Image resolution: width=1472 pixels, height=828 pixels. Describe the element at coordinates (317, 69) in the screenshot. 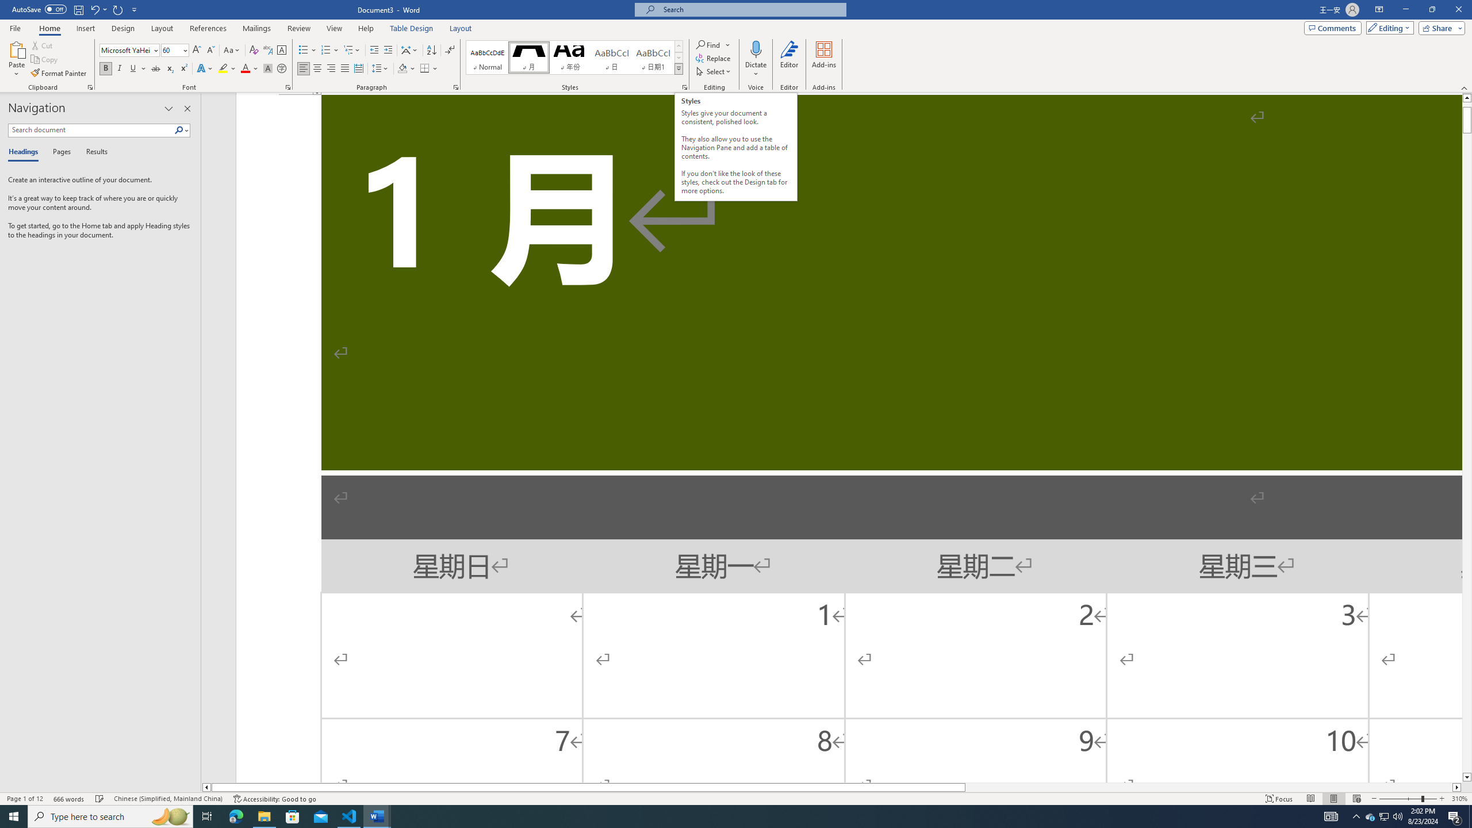

I see `Center` at that location.